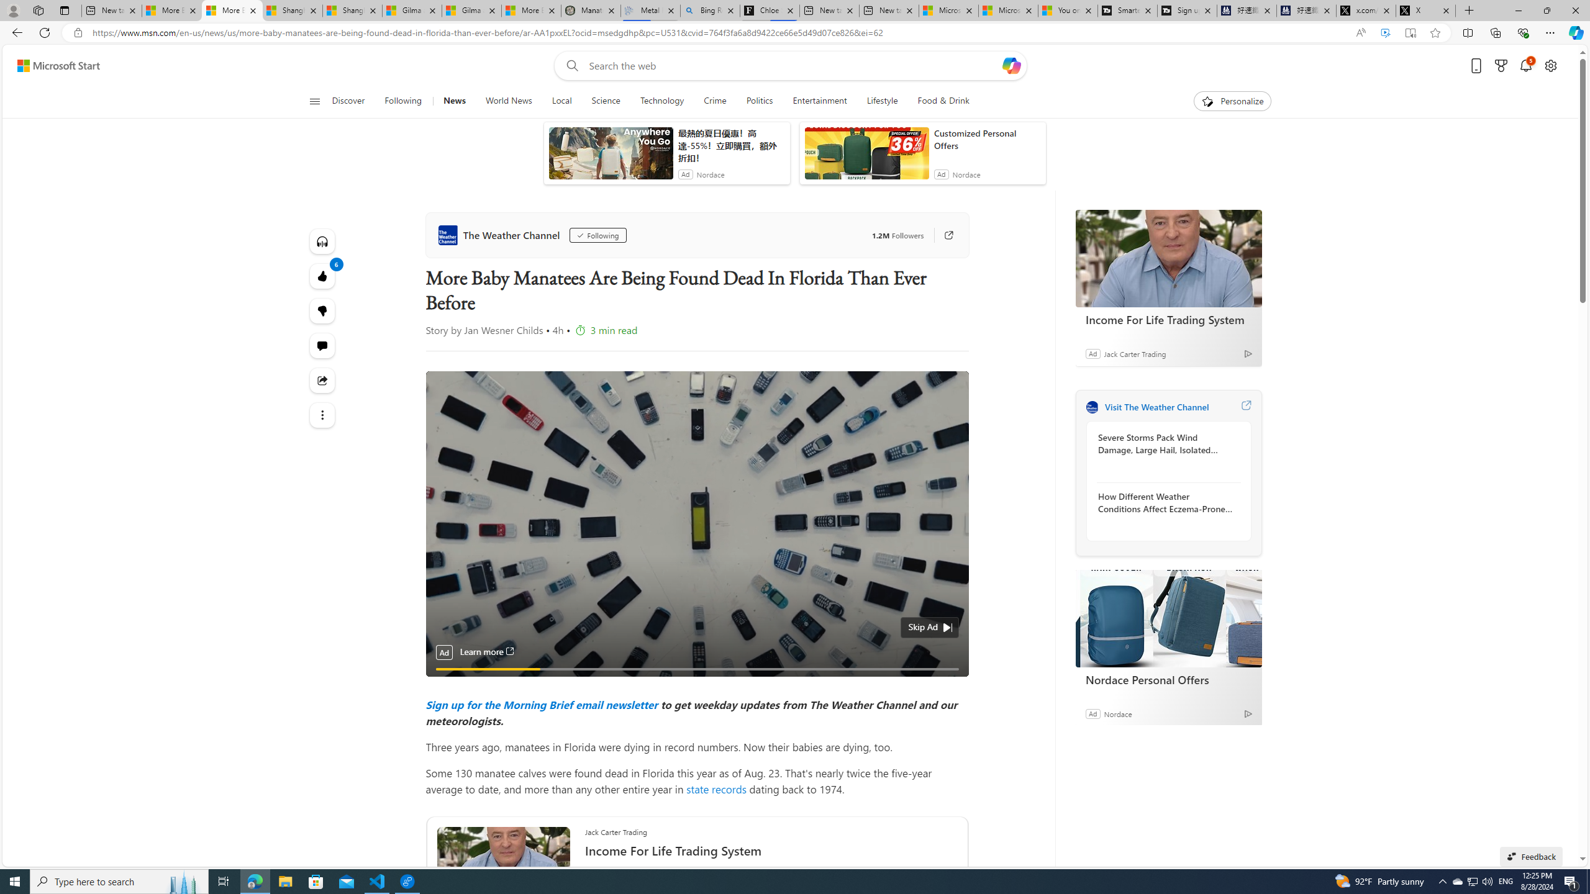 The height and width of the screenshot is (894, 1590). Describe the element at coordinates (882, 101) in the screenshot. I see `Lifestyle` at that location.